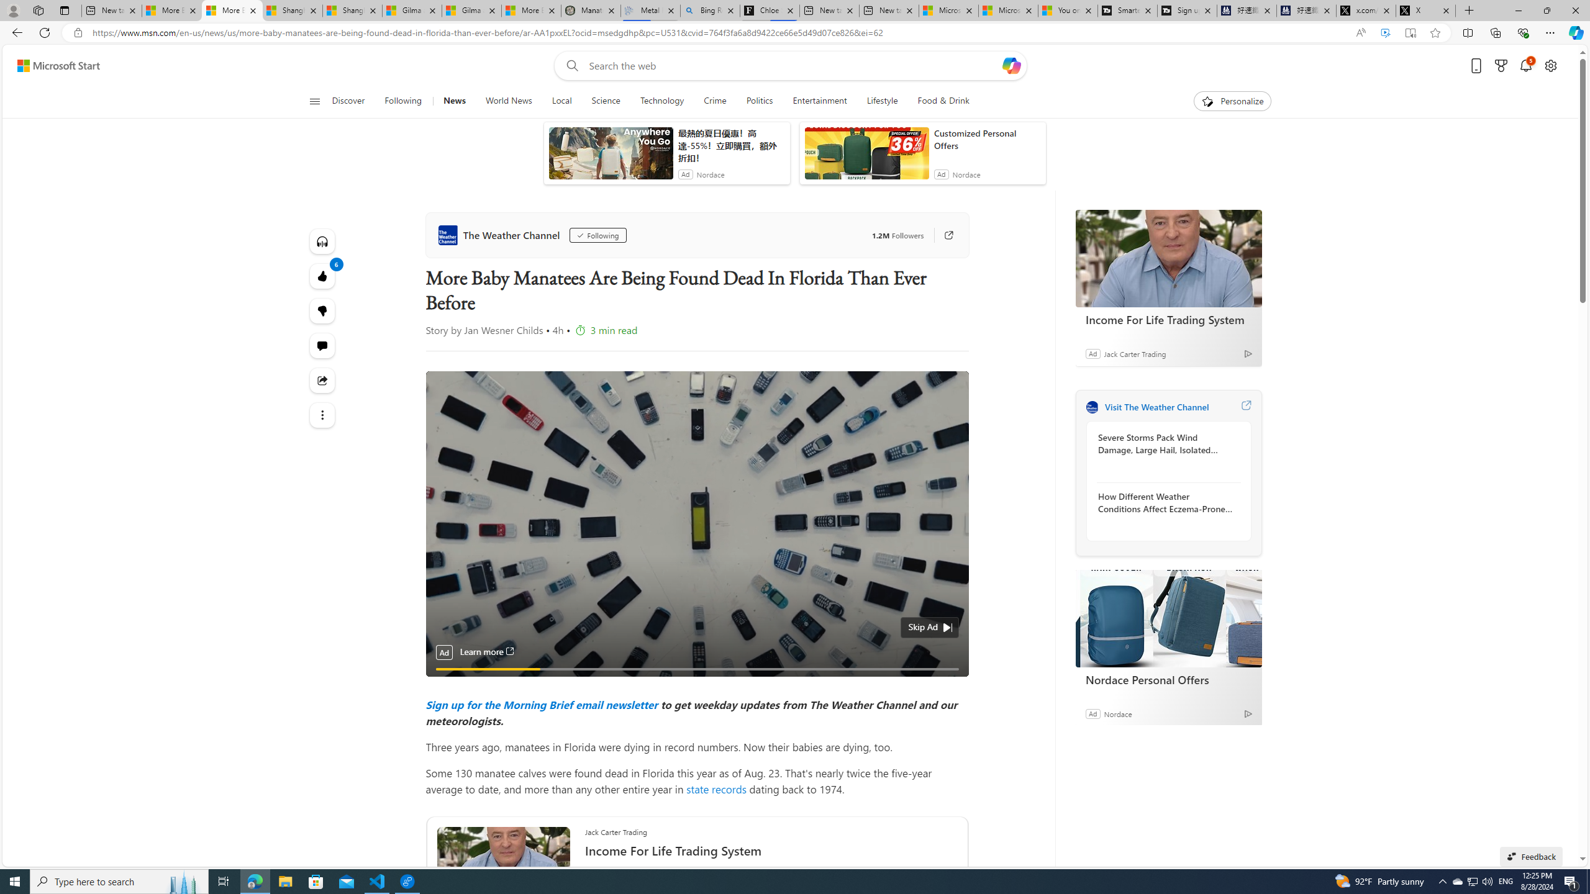 The height and width of the screenshot is (894, 1590). Describe the element at coordinates (882, 101) in the screenshot. I see `Lifestyle` at that location.